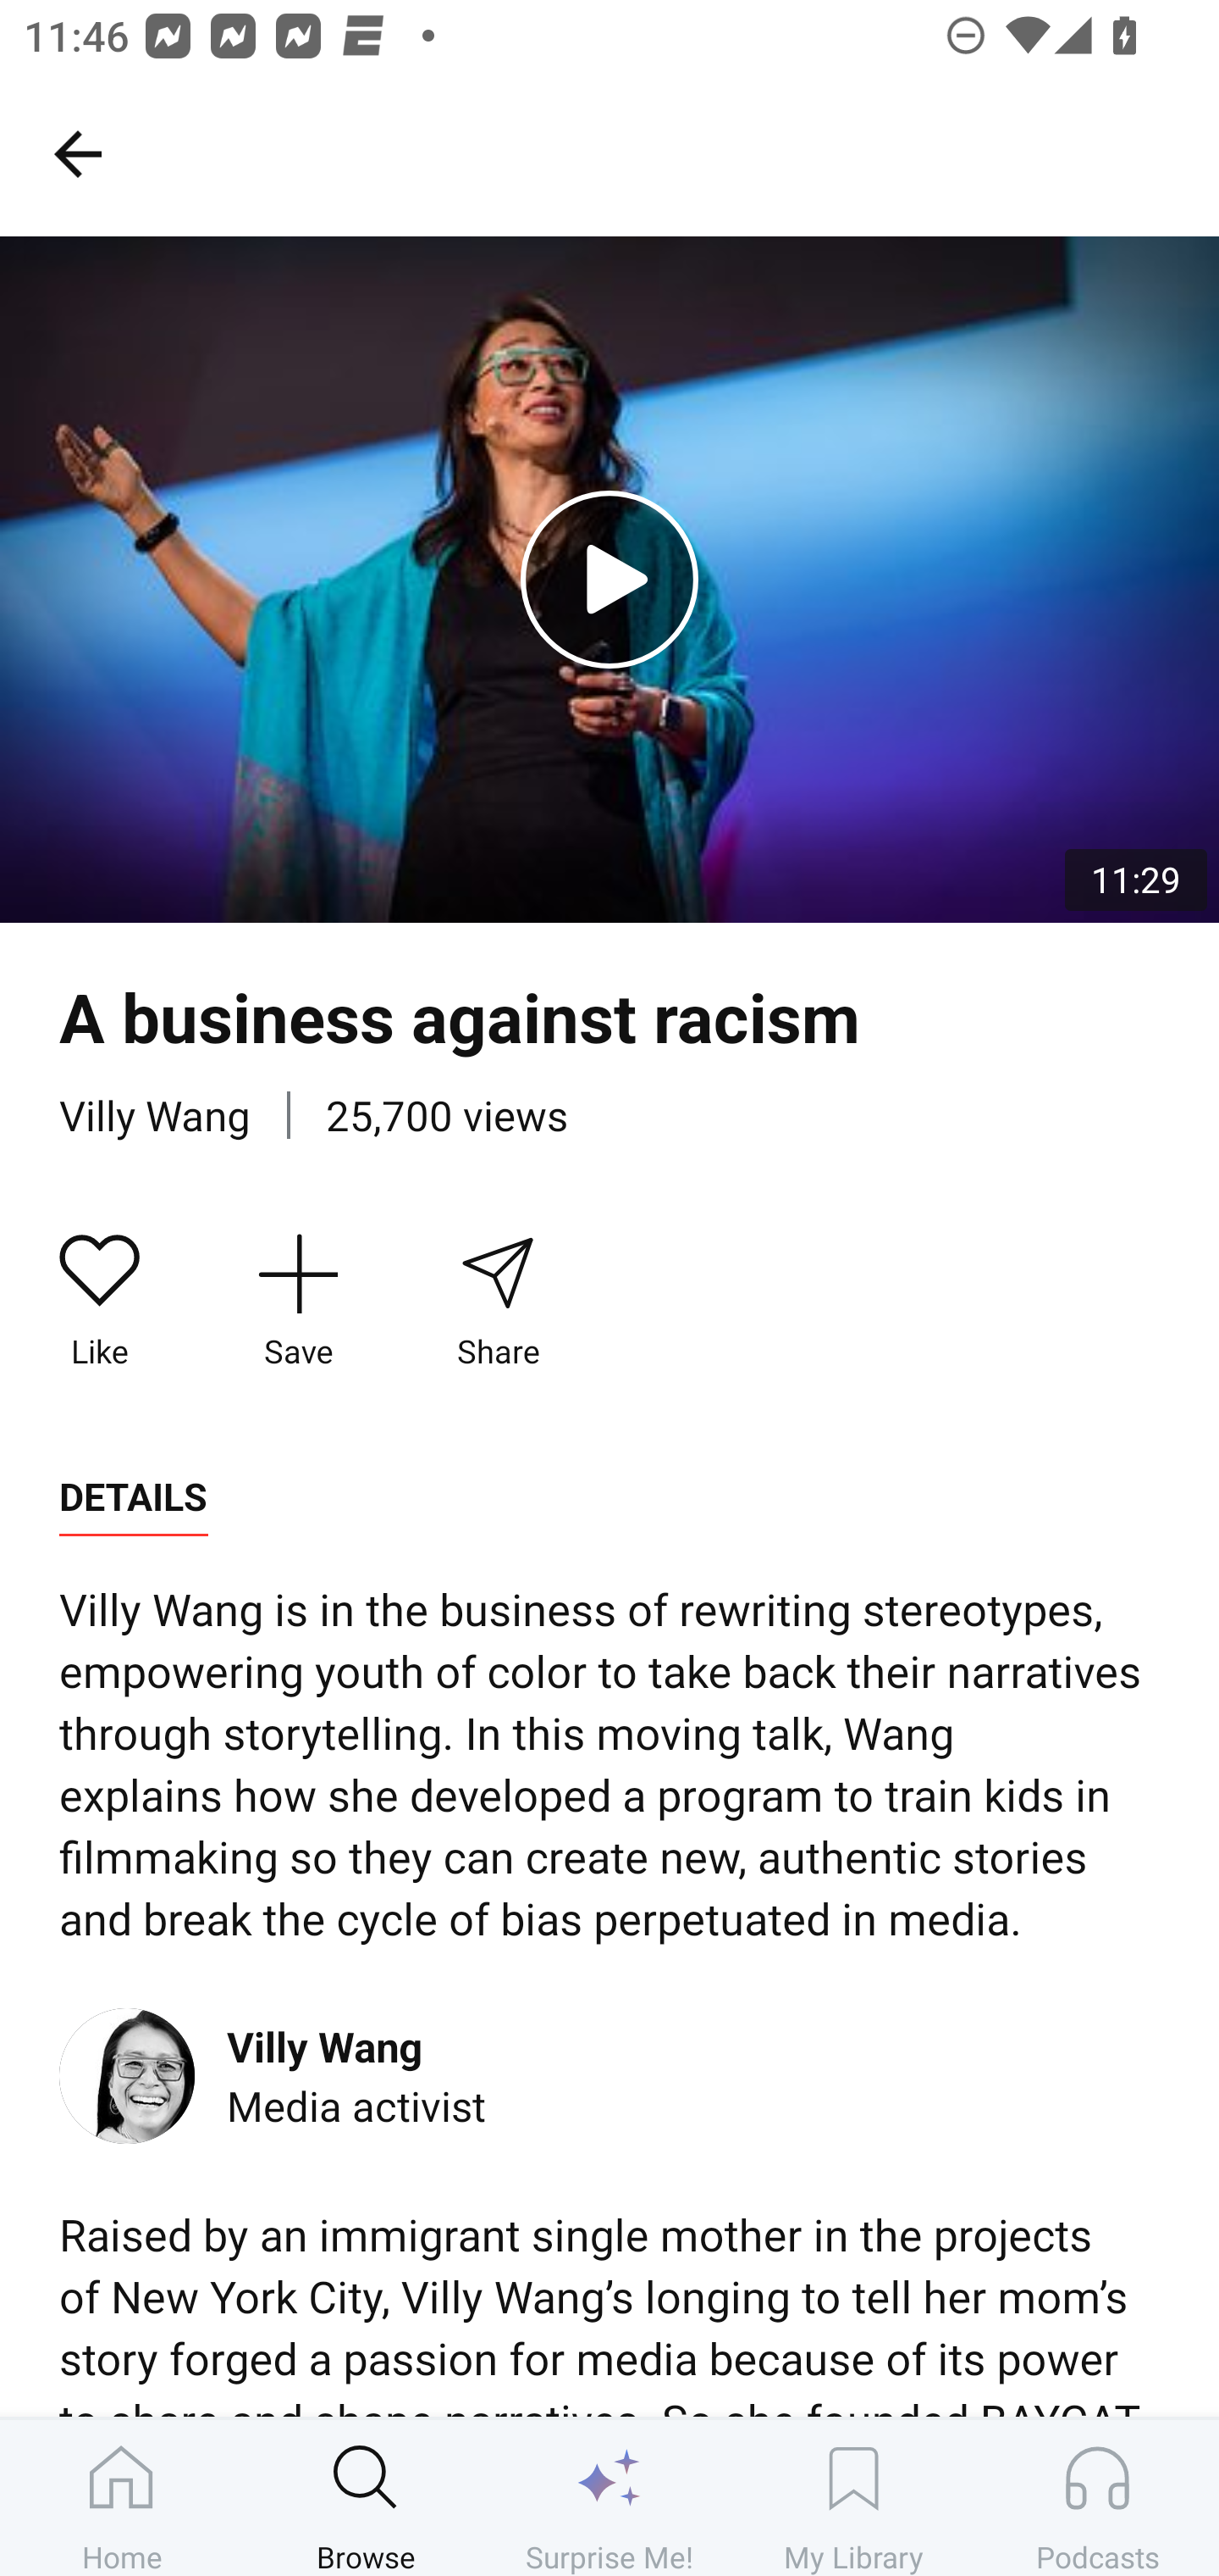  I want to click on Browse, so click(366, 2497).